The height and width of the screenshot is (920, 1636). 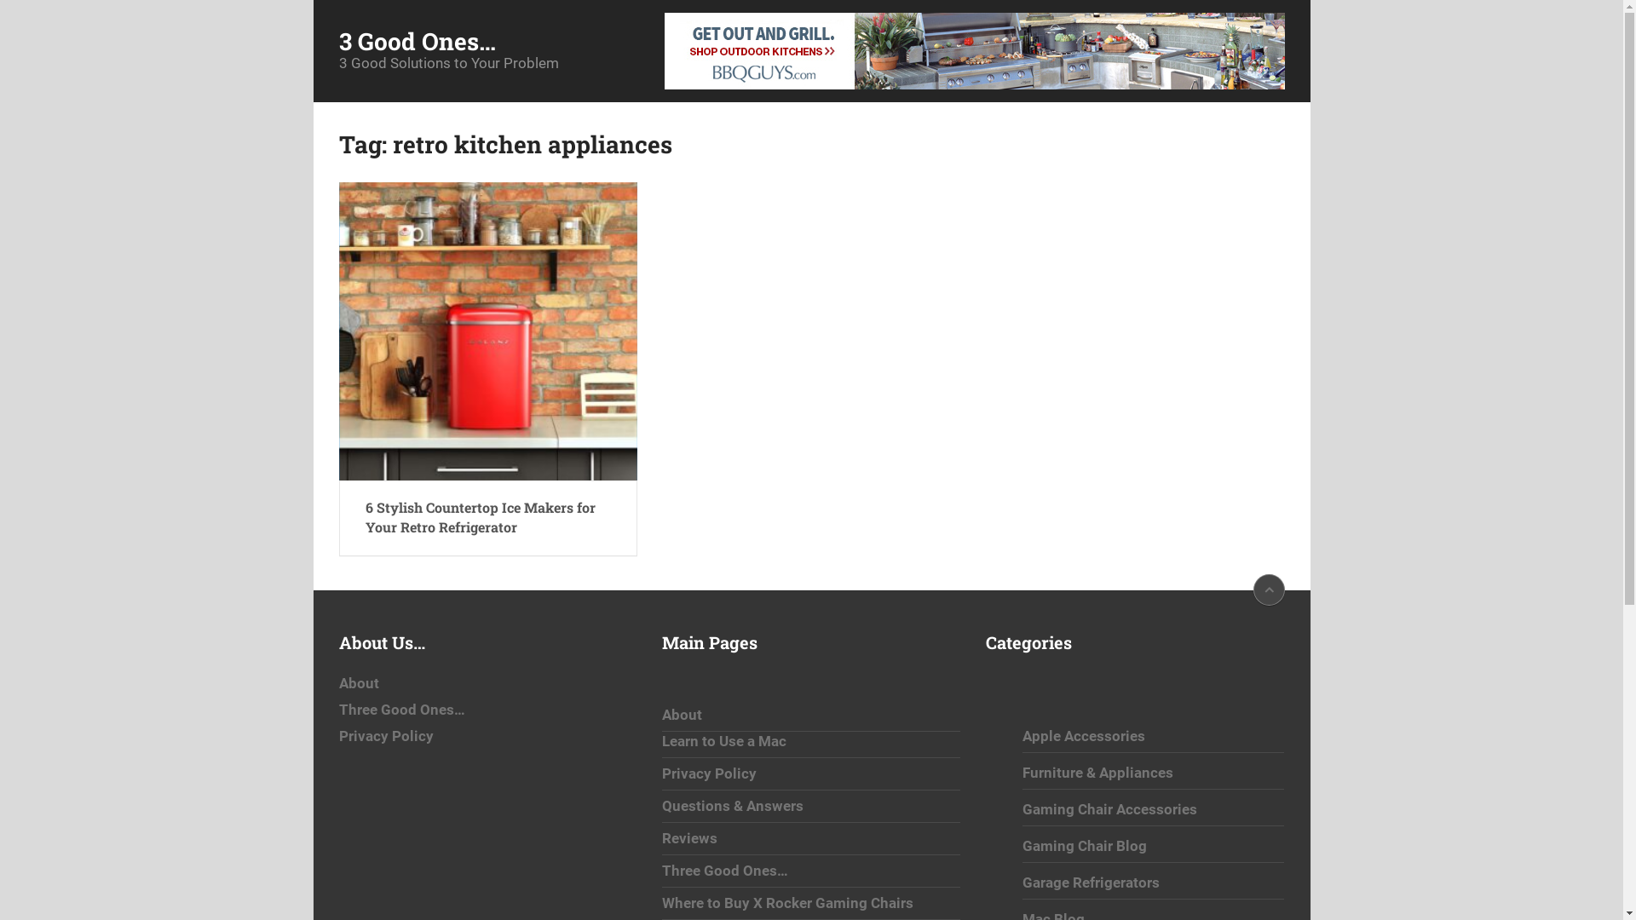 I want to click on Gaming Chair Accessories, so click(x=1109, y=809).